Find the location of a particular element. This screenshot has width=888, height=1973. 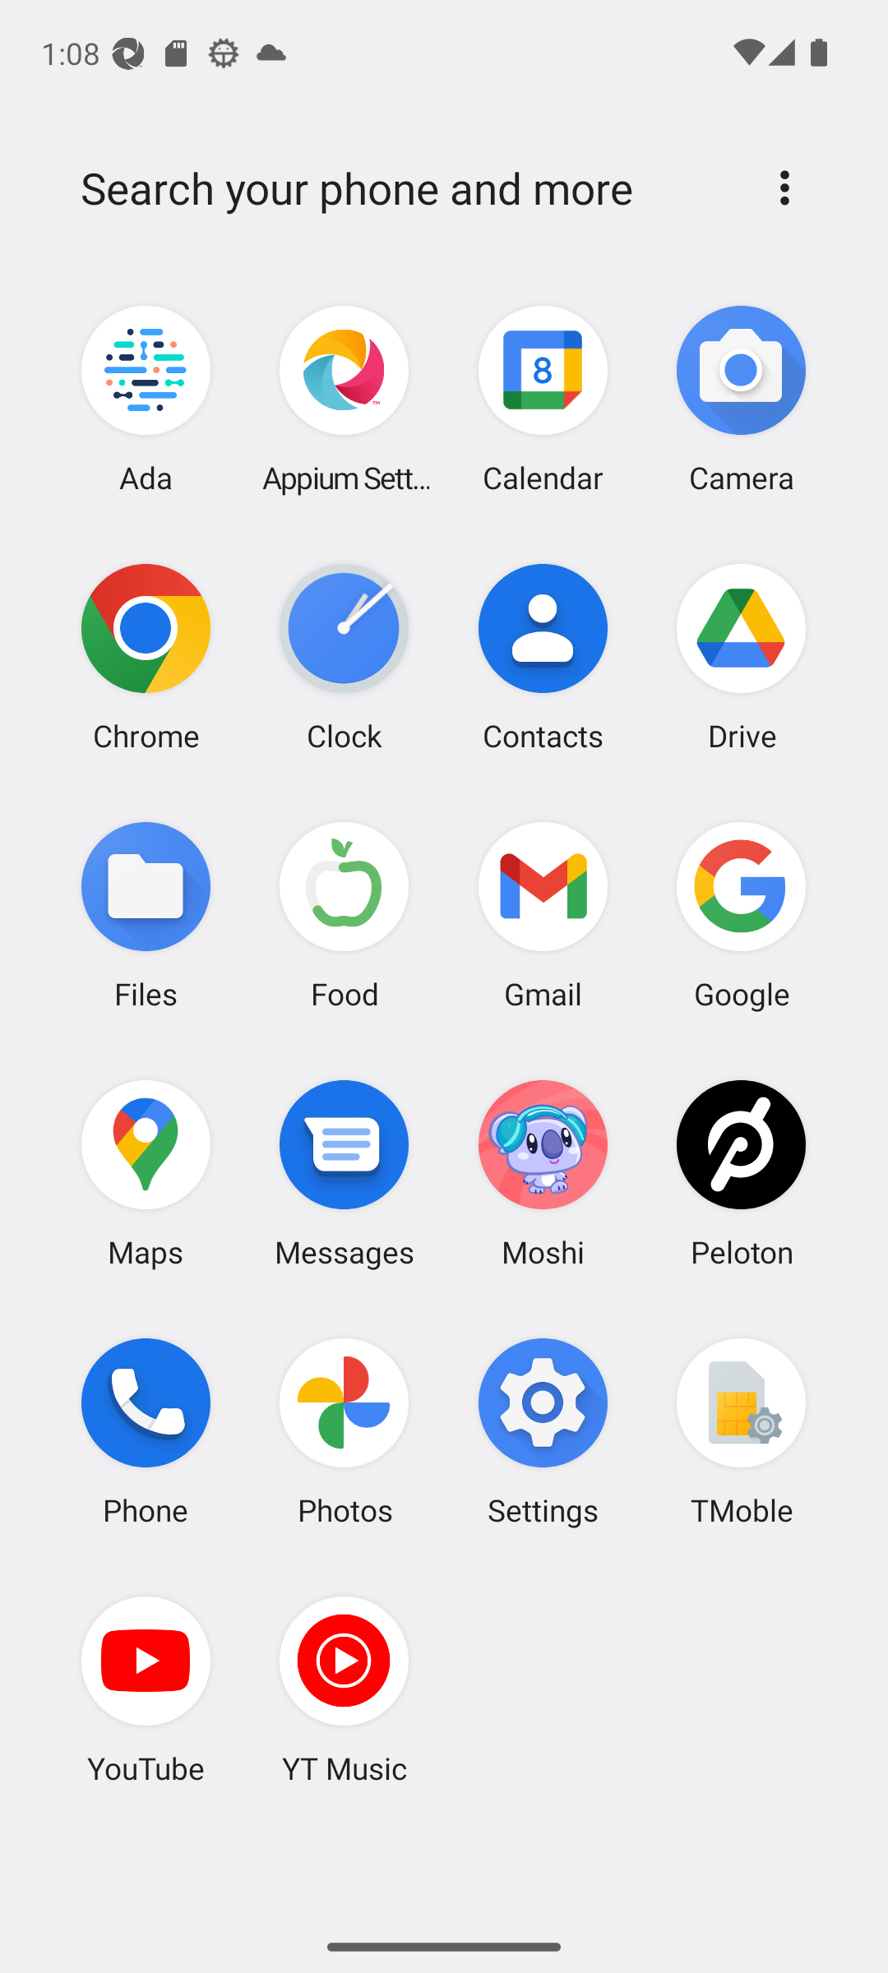

Chrome is located at coordinates (146, 657).